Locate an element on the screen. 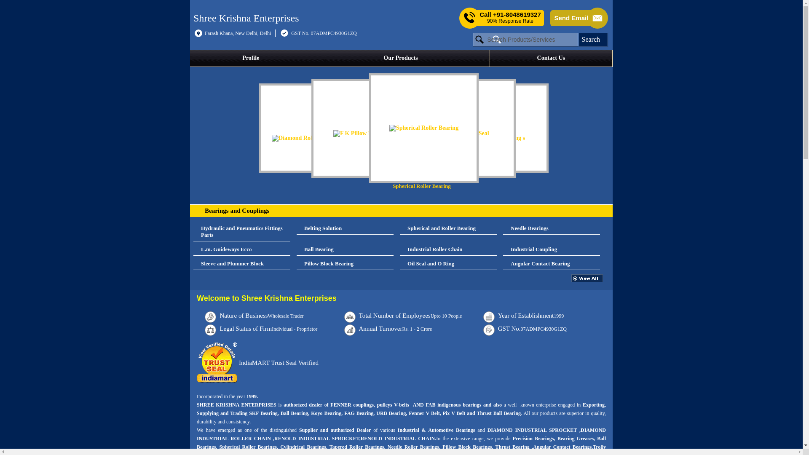 This screenshot has width=809, height=455. Our Products is located at coordinates (401, 58).